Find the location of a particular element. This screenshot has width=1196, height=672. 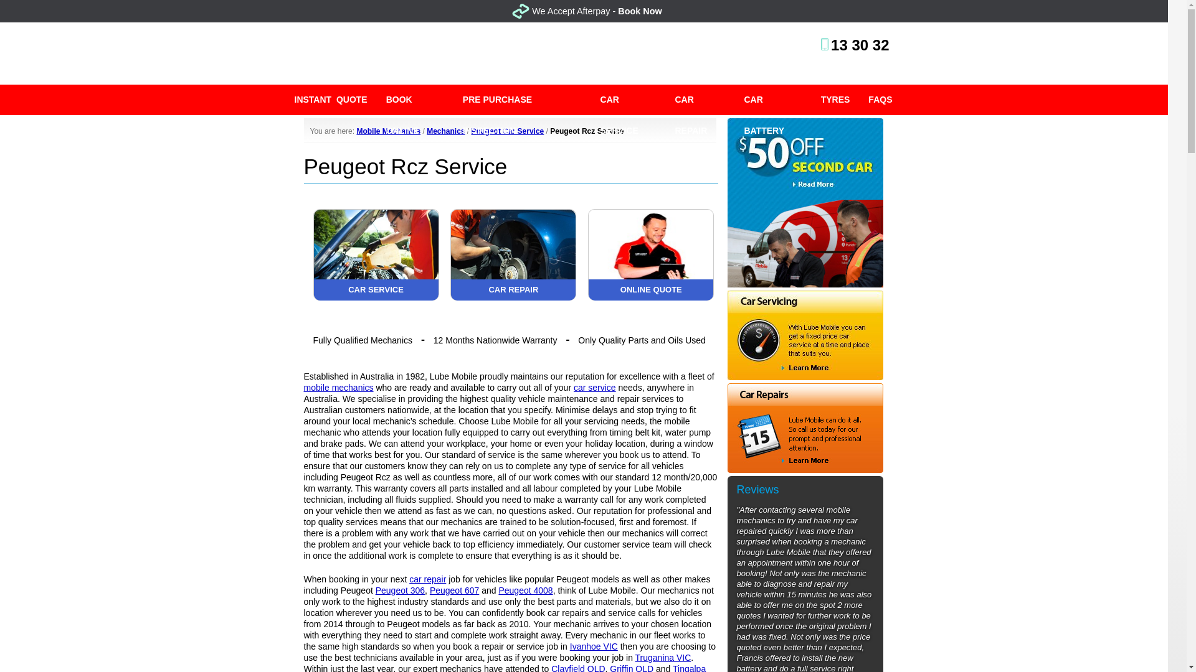

CAR REPAIR is located at coordinates (699, 100).